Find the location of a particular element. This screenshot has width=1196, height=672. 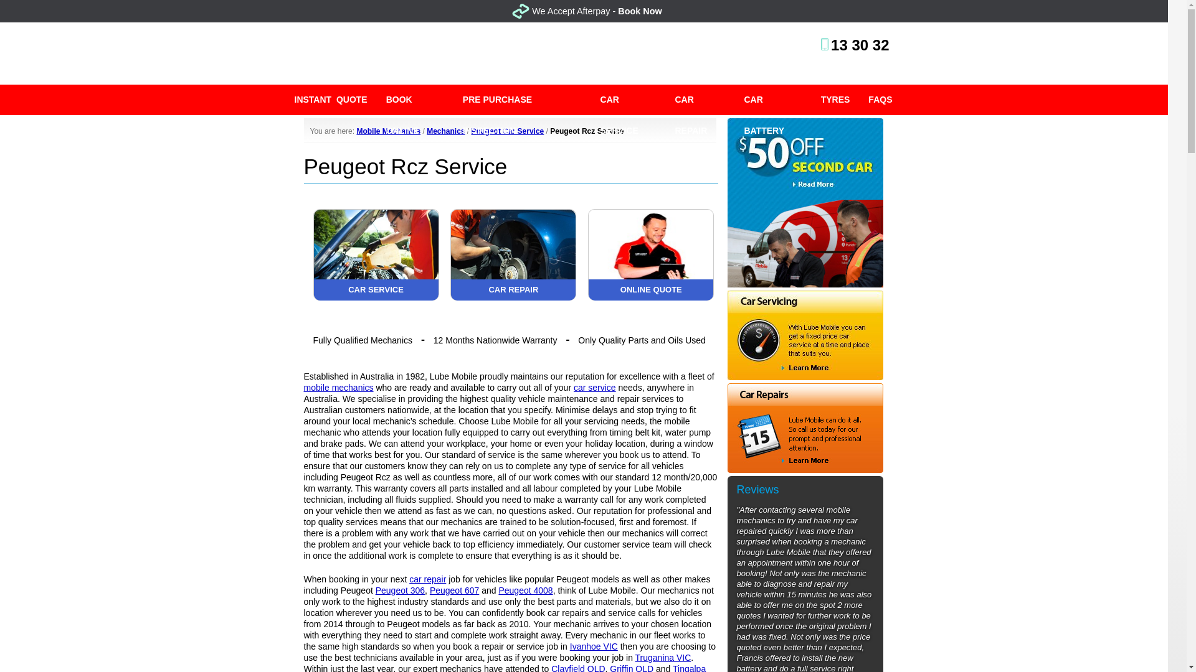

CAR REPAIR is located at coordinates (699, 100).